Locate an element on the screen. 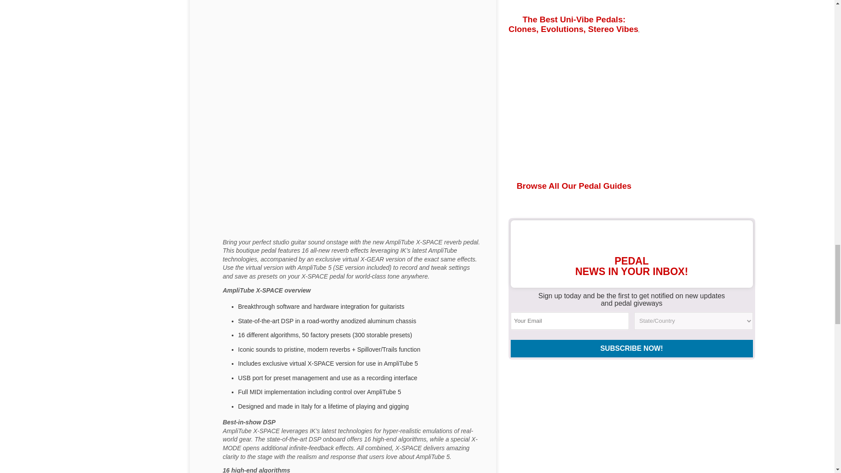  SUBSCRIBE NOW! is located at coordinates (632, 349).